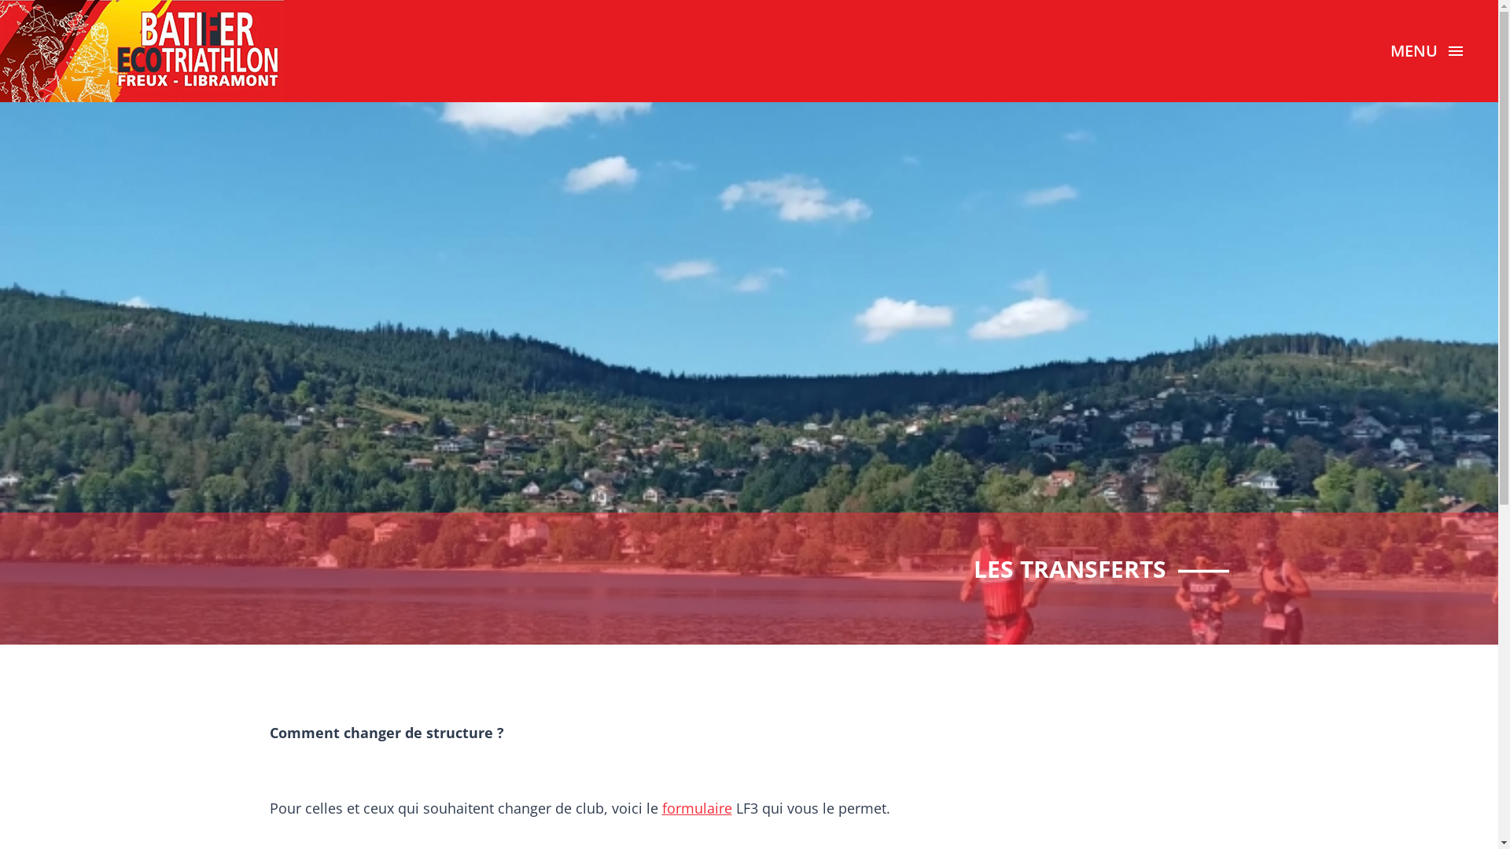 The image size is (1510, 849). I want to click on MENU, so click(1427, 51).